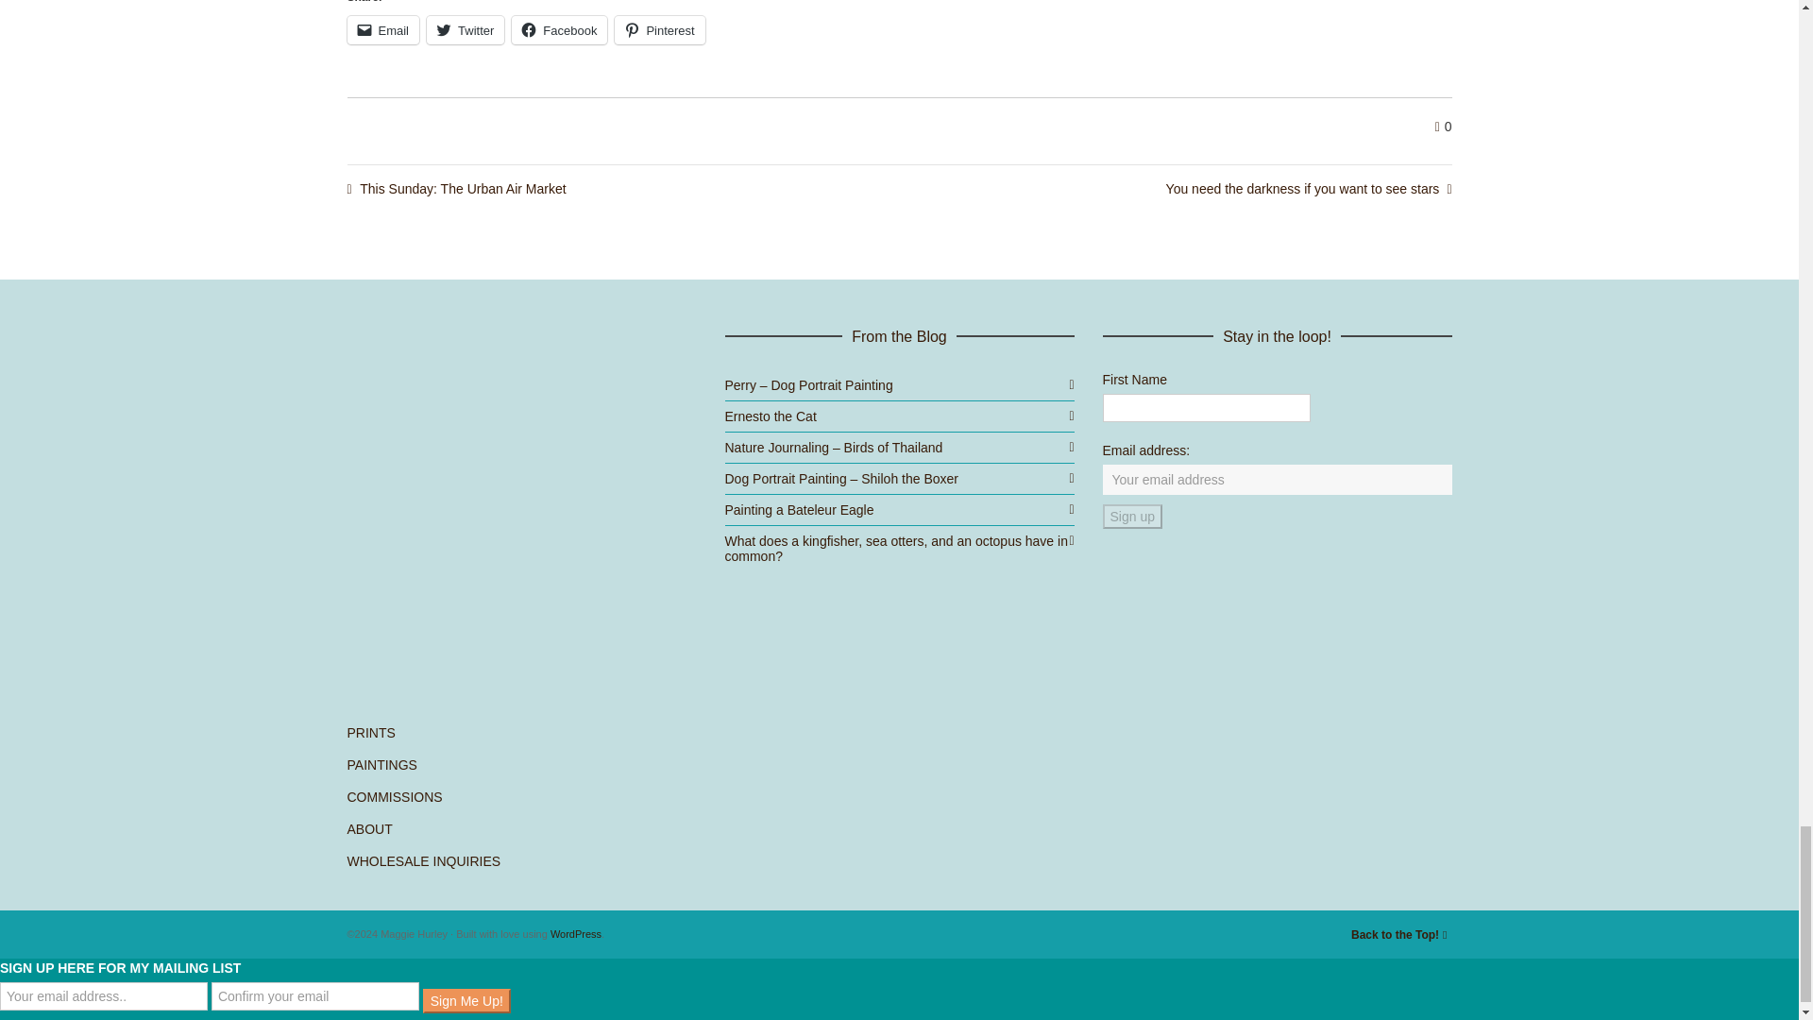 The image size is (1813, 1020). What do you see at coordinates (559, 30) in the screenshot?
I see `Click to share on Facebook` at bounding box center [559, 30].